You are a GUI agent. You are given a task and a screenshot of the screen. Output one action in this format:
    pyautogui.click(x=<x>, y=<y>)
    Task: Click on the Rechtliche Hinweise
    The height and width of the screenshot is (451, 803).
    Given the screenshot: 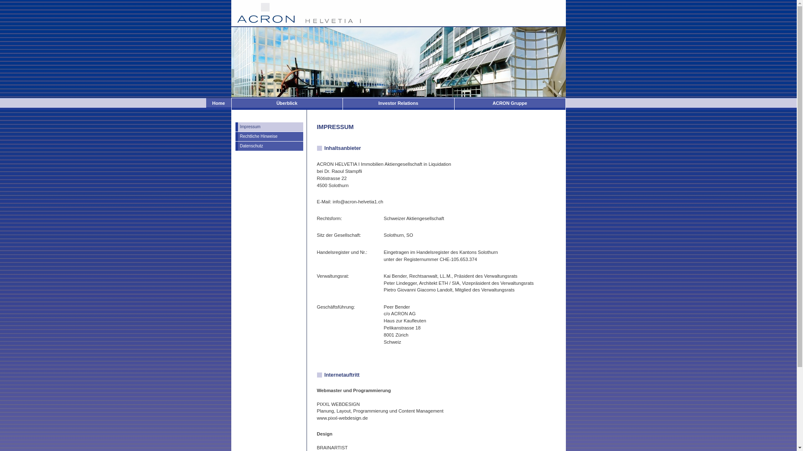 What is the action you would take?
    pyautogui.click(x=269, y=137)
    